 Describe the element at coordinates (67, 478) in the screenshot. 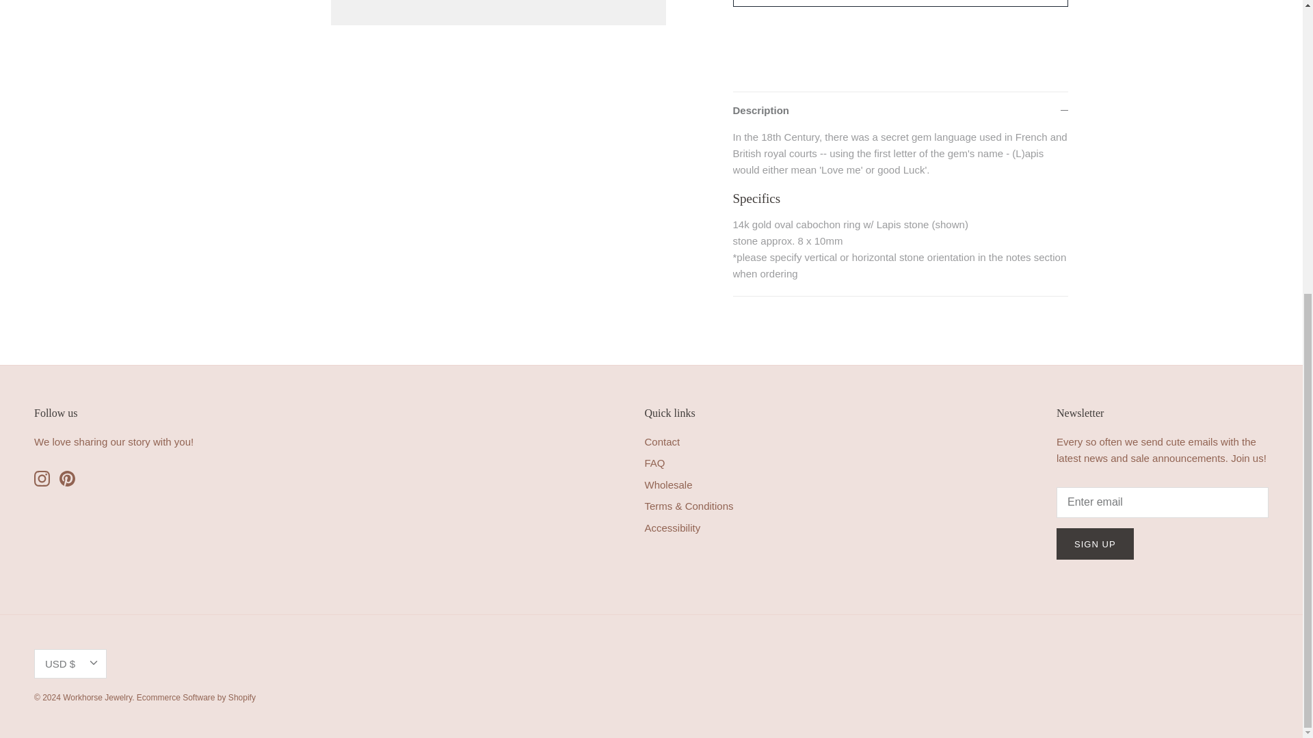

I see `Pinterest` at that location.